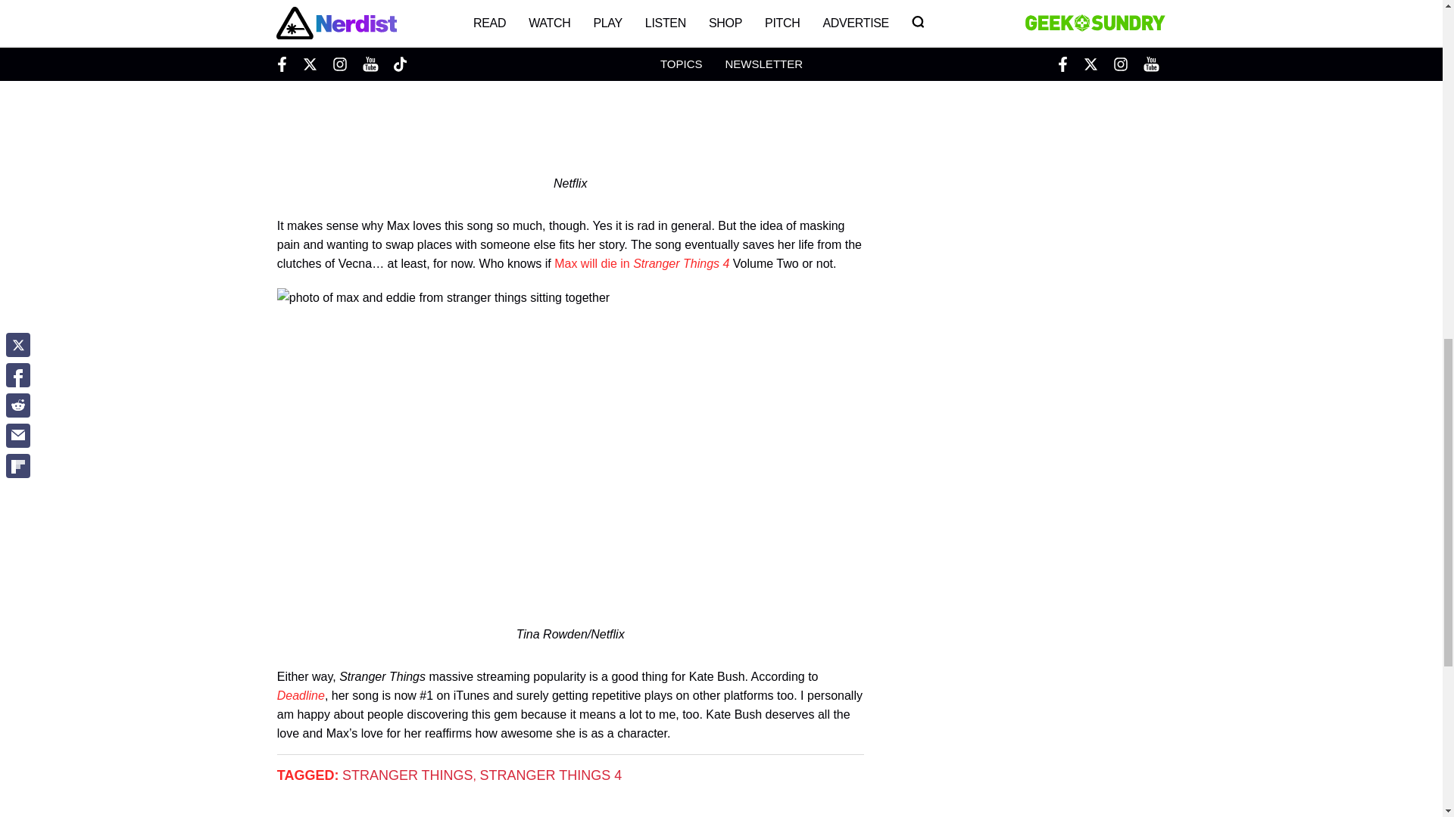  Describe the element at coordinates (641, 263) in the screenshot. I see `Max will die in Stranger Things 4` at that location.